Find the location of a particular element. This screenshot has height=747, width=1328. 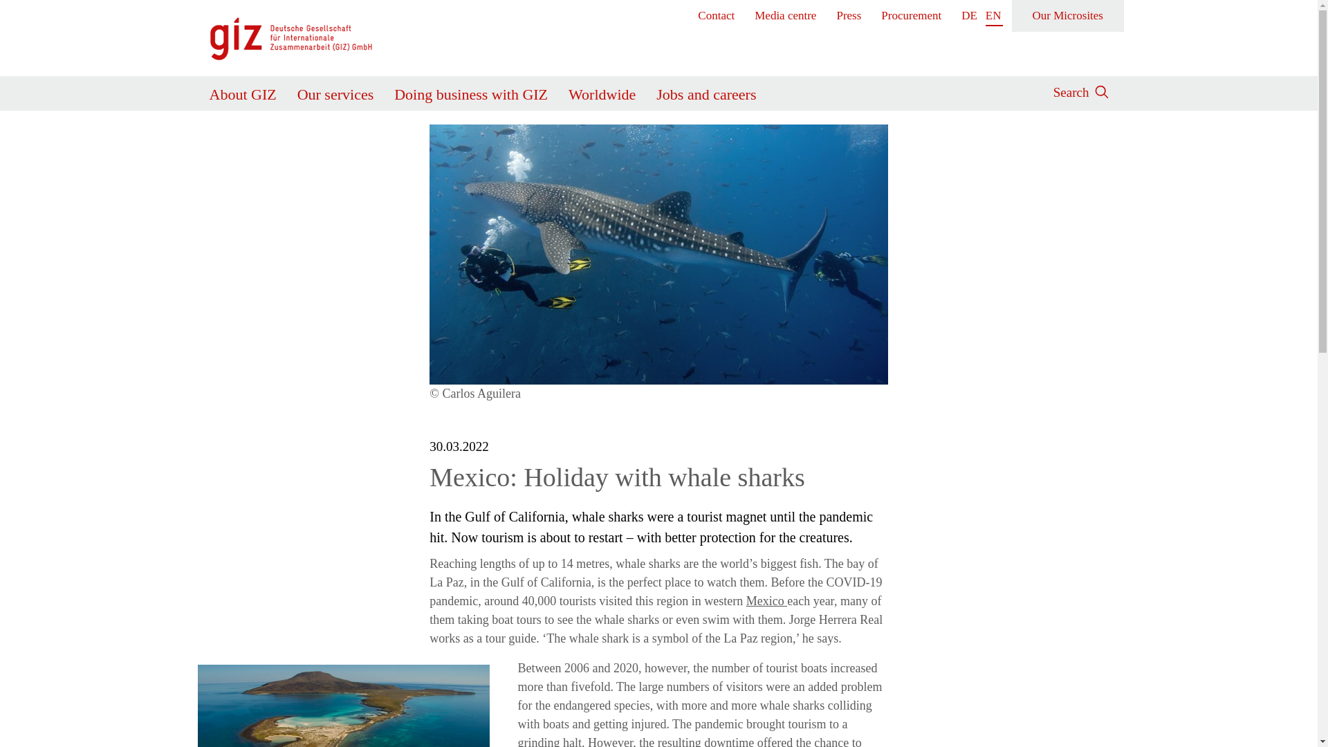

Our services is located at coordinates (336, 91).